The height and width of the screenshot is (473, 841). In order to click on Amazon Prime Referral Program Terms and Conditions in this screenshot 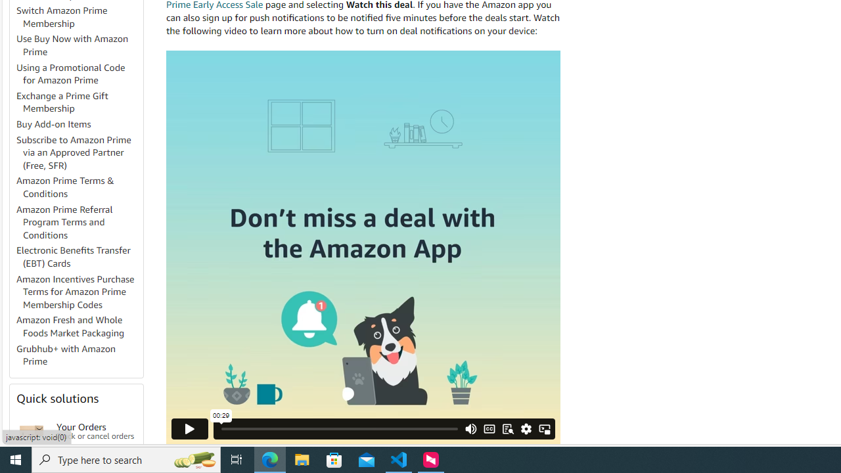, I will do `click(79, 222)`.